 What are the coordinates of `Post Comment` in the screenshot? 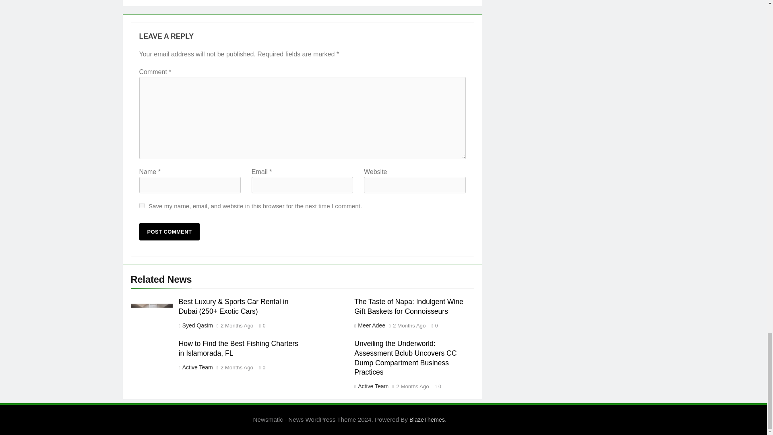 It's located at (169, 232).